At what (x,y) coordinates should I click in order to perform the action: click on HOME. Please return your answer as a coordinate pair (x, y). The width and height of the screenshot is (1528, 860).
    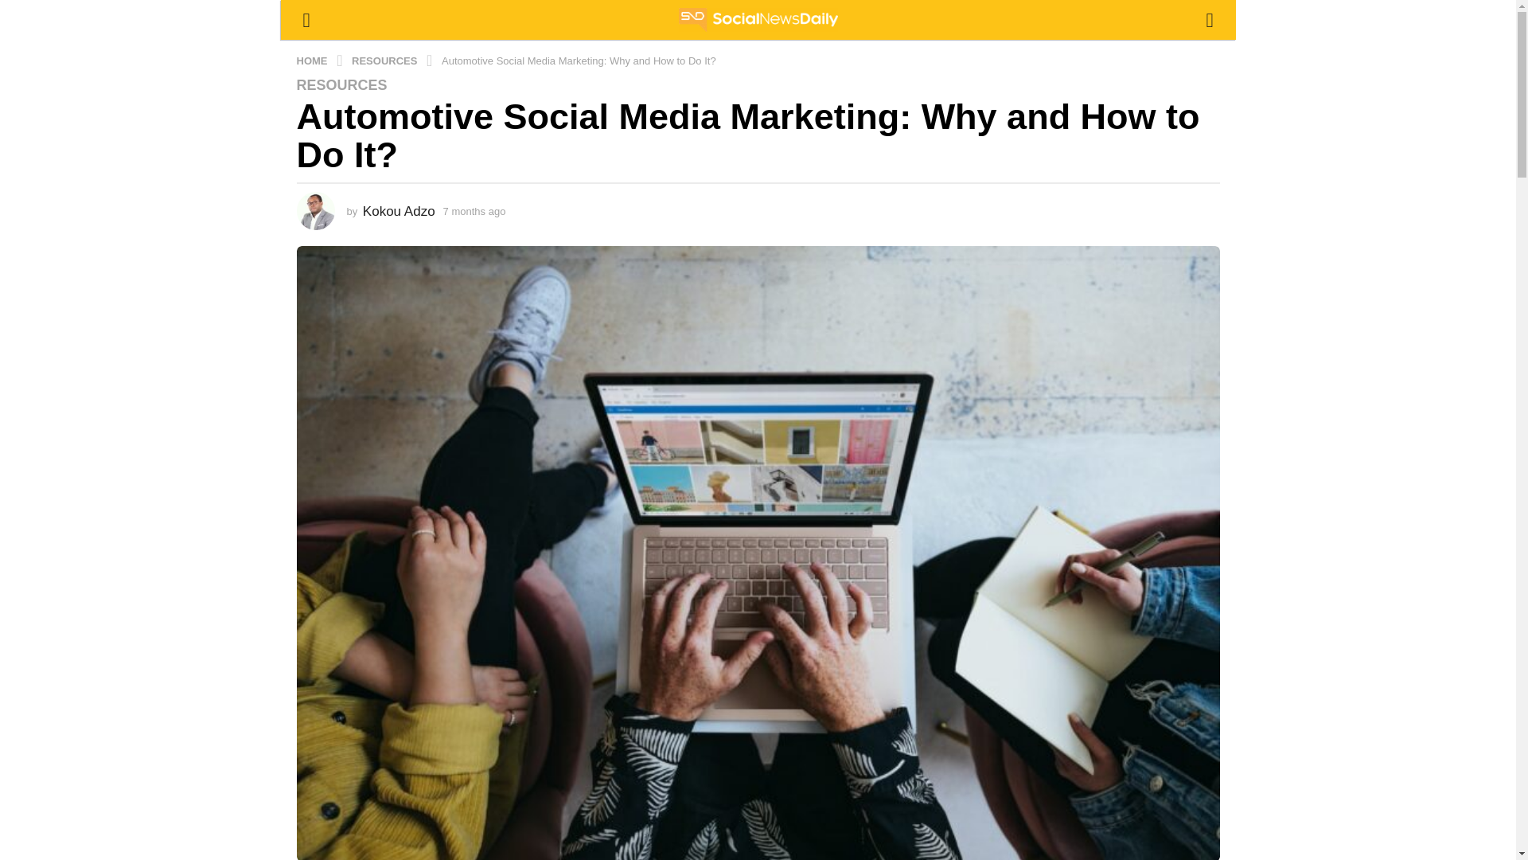
    Looking at the image, I should click on (313, 61).